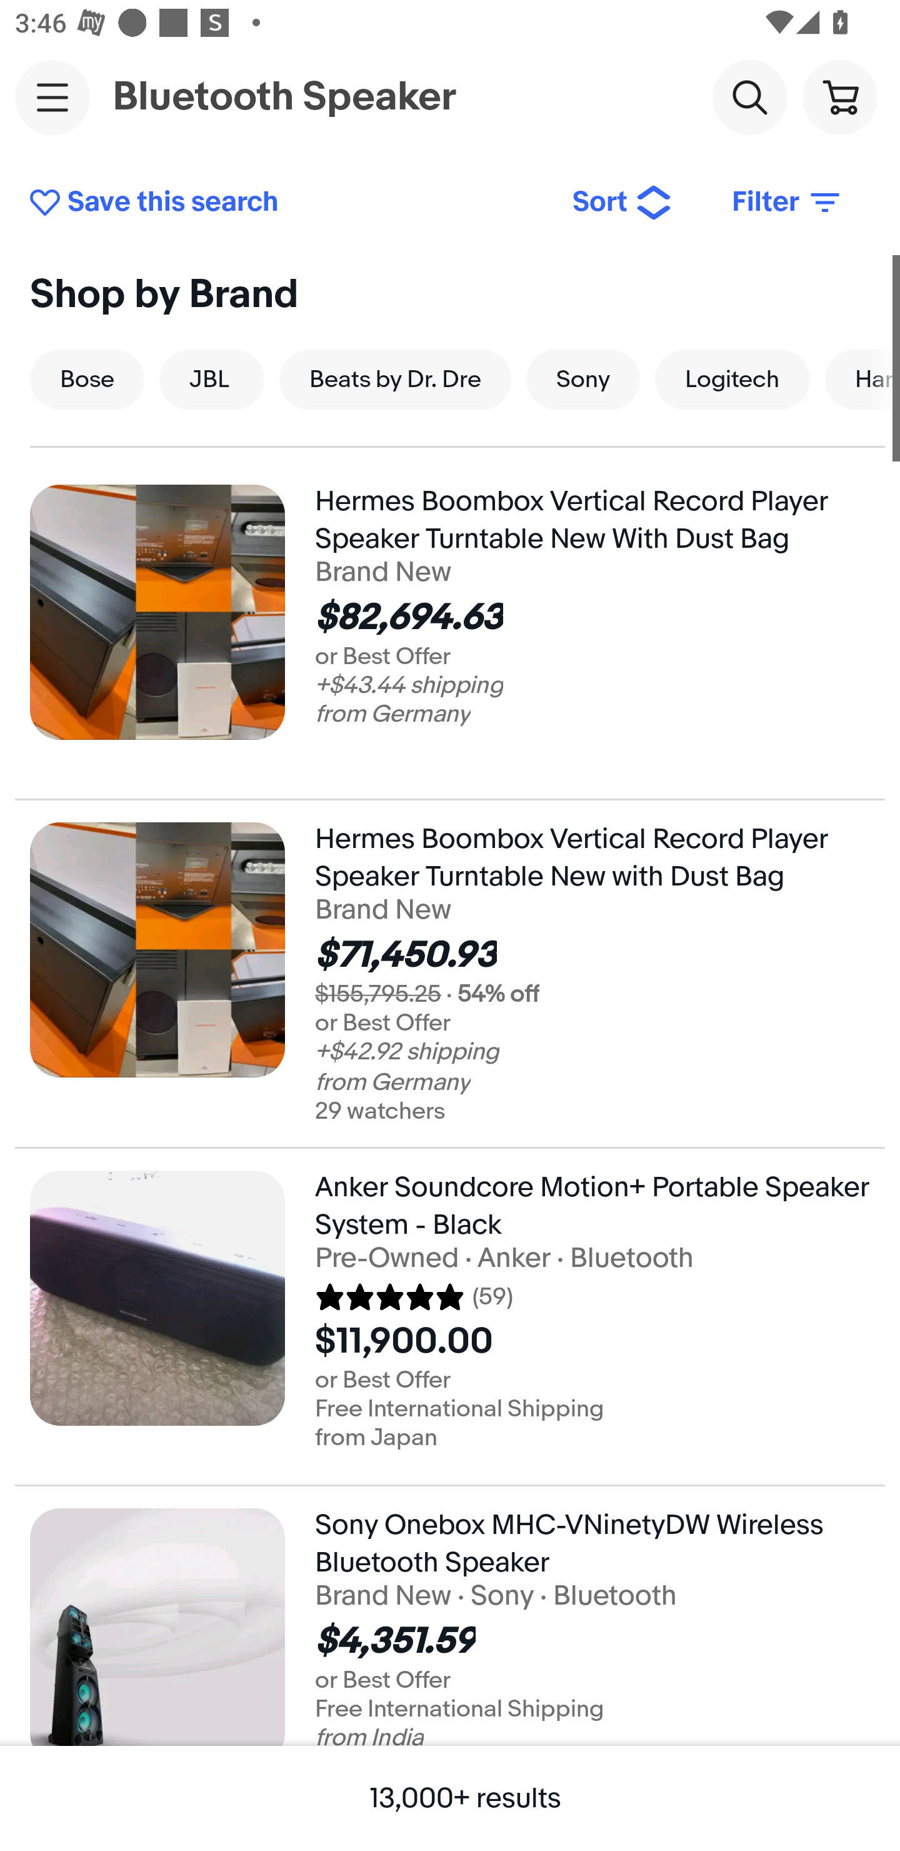 This screenshot has width=900, height=1851. I want to click on JBL JBL, Brand, so click(211, 379).